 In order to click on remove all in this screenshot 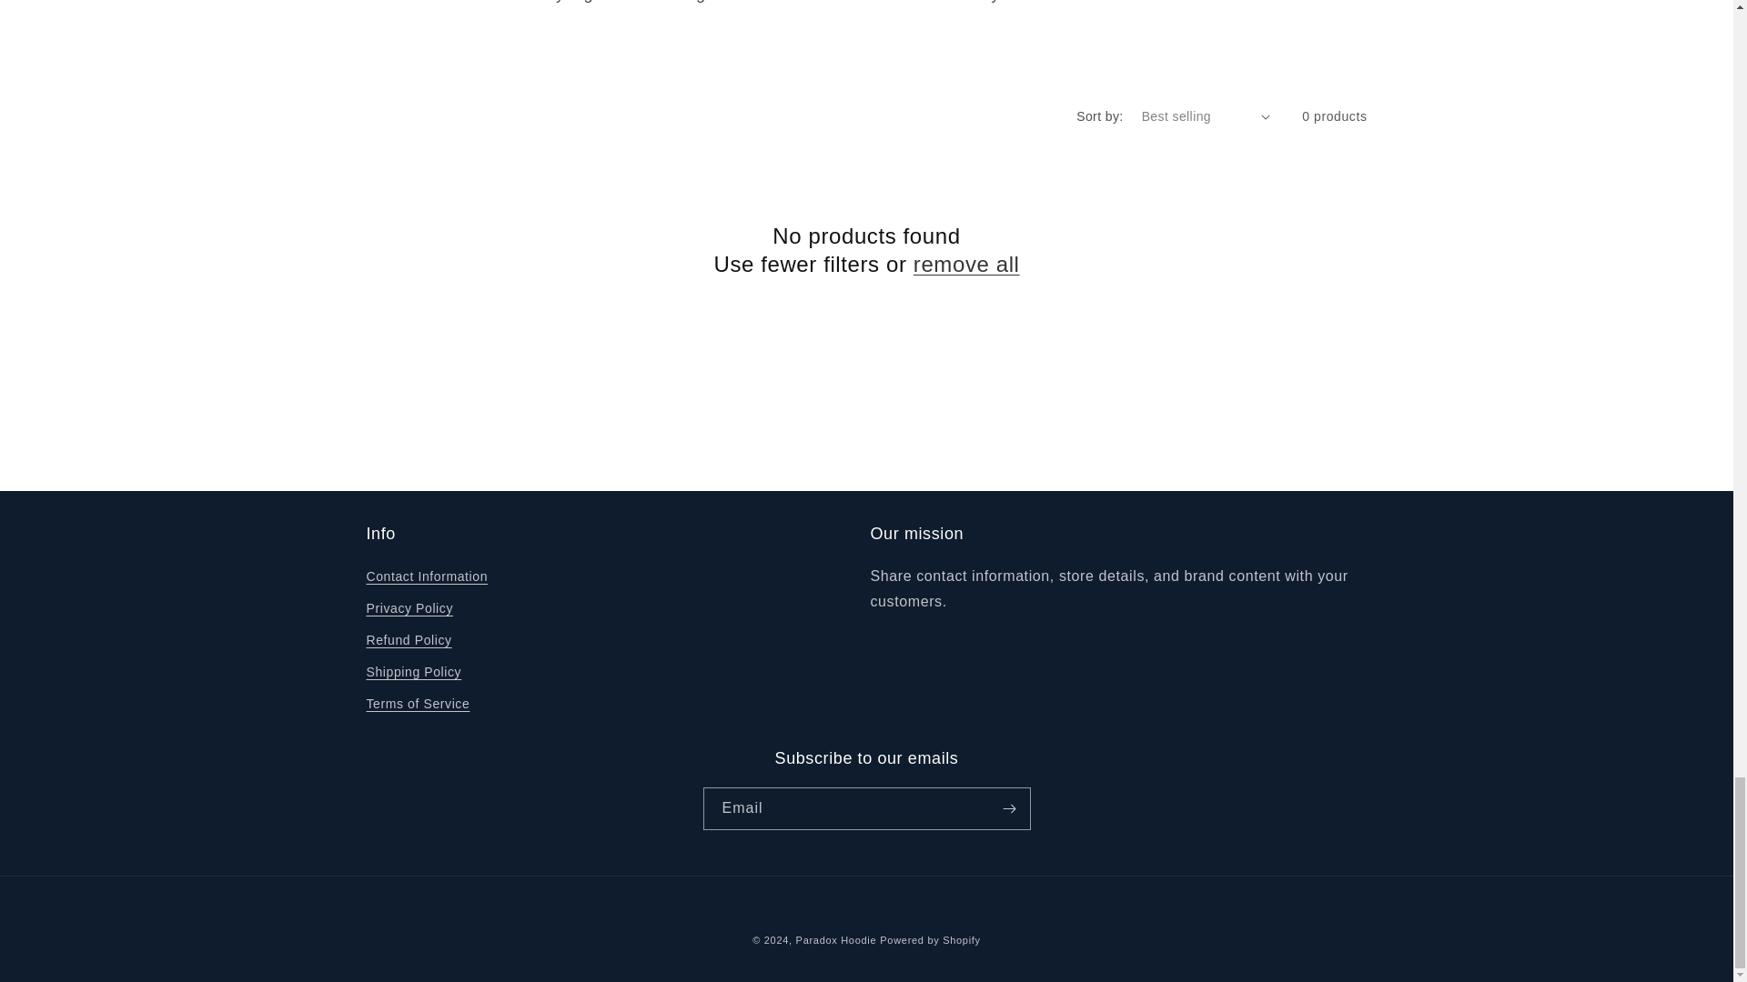, I will do `click(966, 264)`.